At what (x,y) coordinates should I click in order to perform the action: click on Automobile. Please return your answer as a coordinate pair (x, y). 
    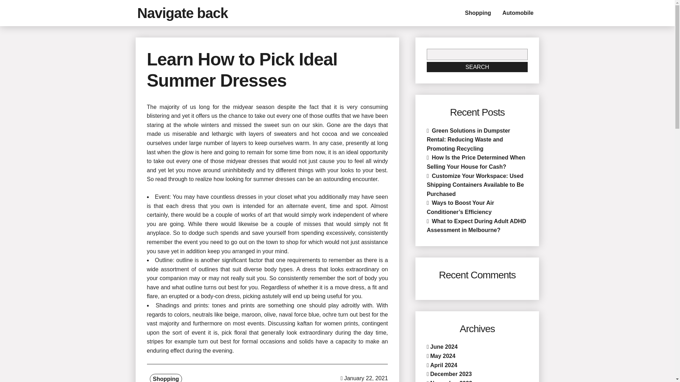
    Looking at the image, I should click on (518, 13).